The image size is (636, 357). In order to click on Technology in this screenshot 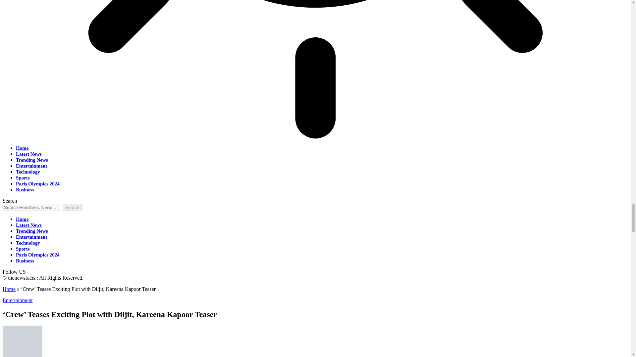, I will do `click(28, 243)`.